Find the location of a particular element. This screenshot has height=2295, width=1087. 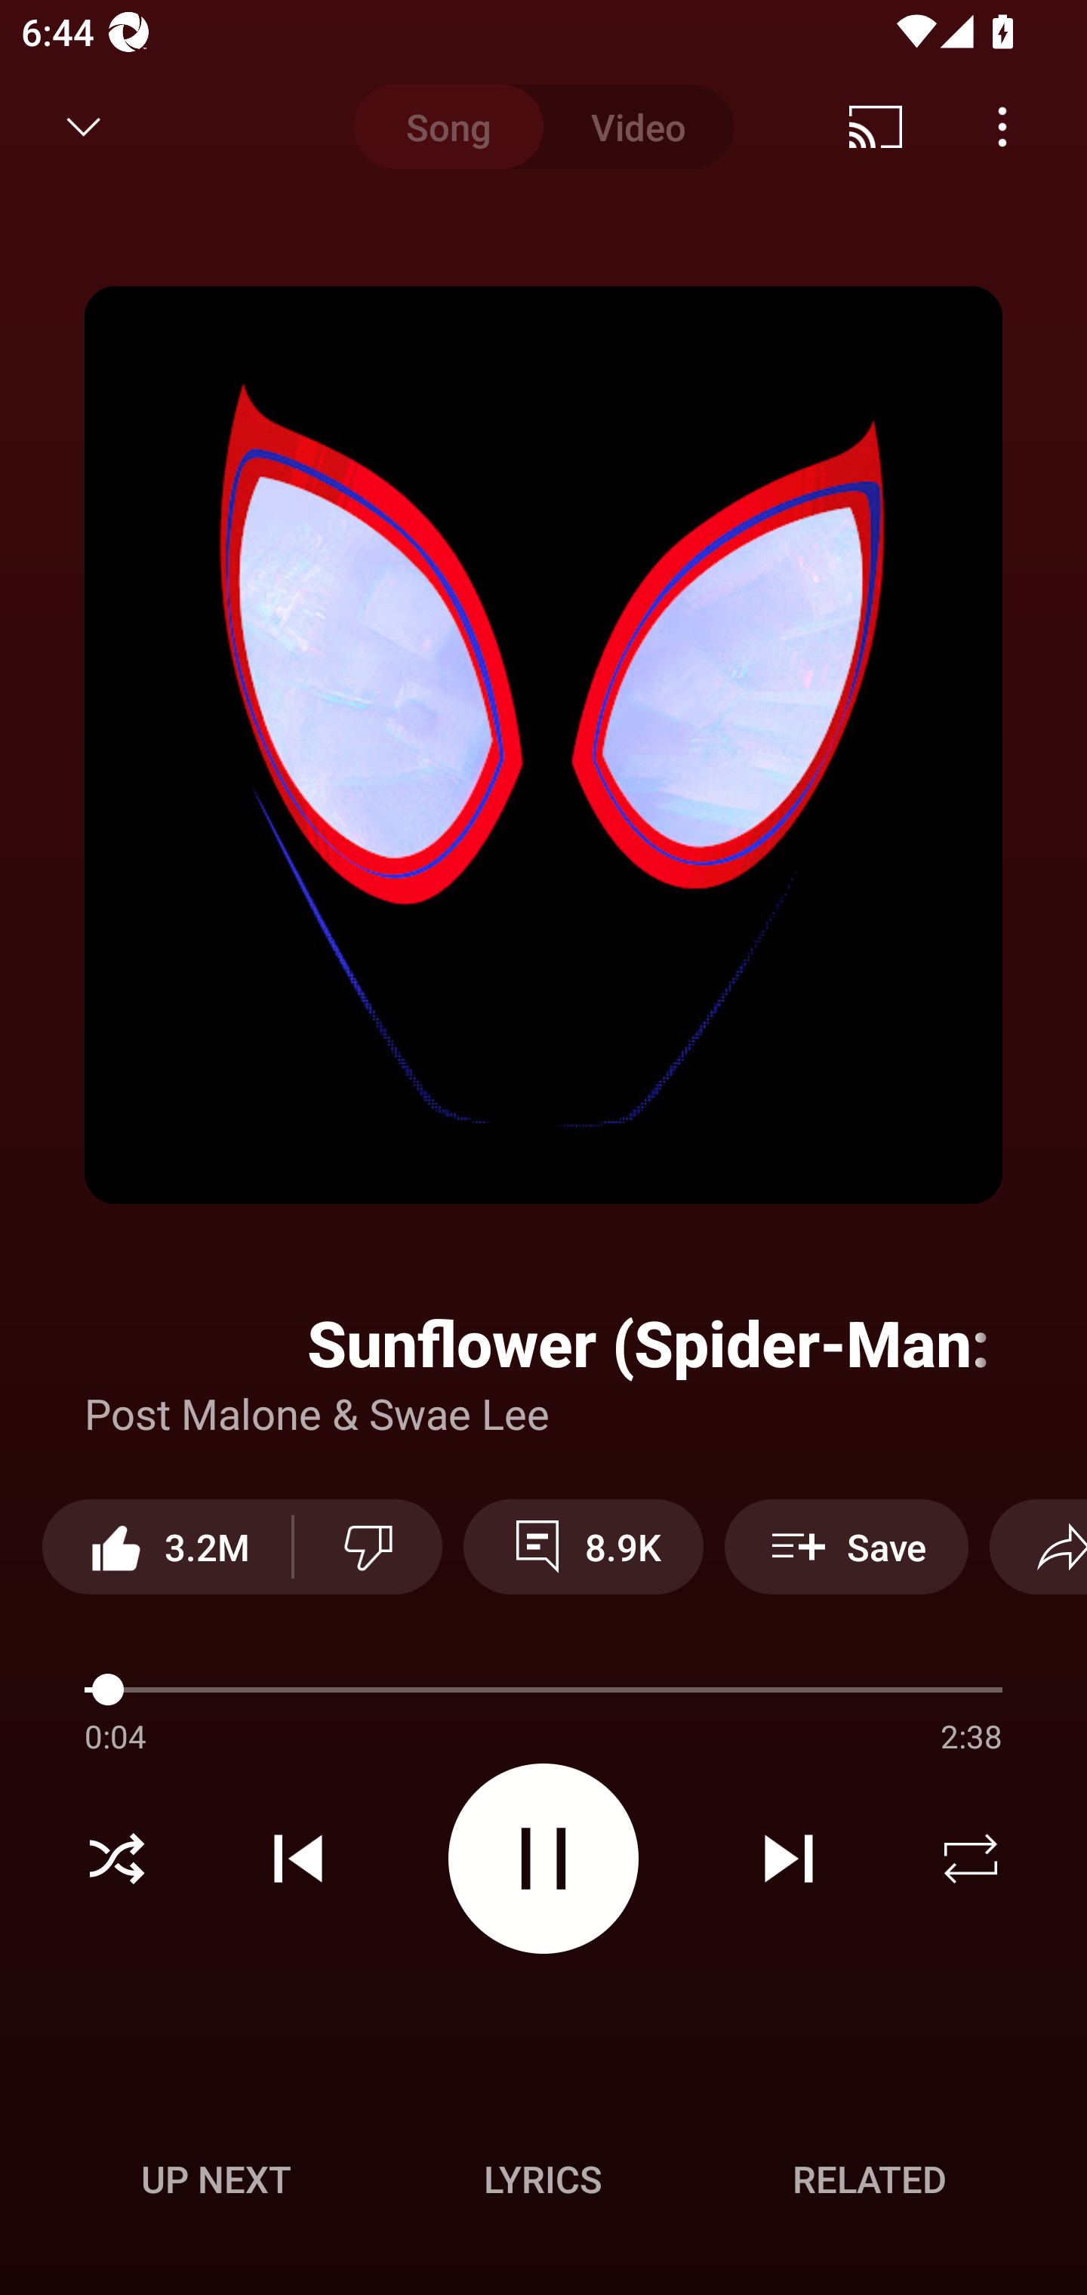

Dislike is located at coordinates (368, 1546).